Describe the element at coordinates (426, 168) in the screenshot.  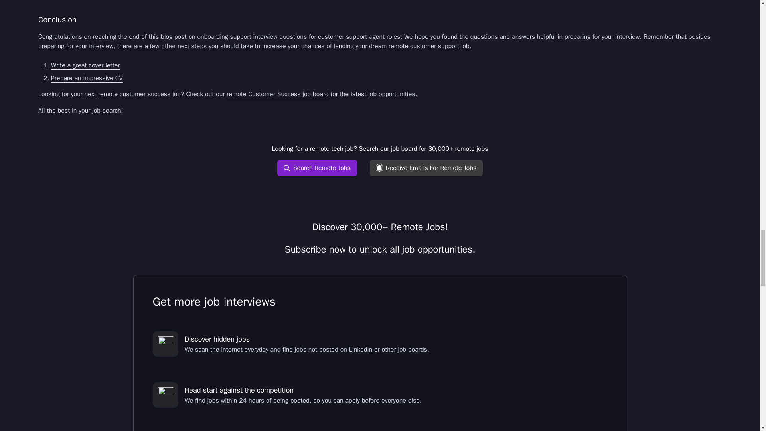
I see `Receive Emails For Remote Jobs` at that location.